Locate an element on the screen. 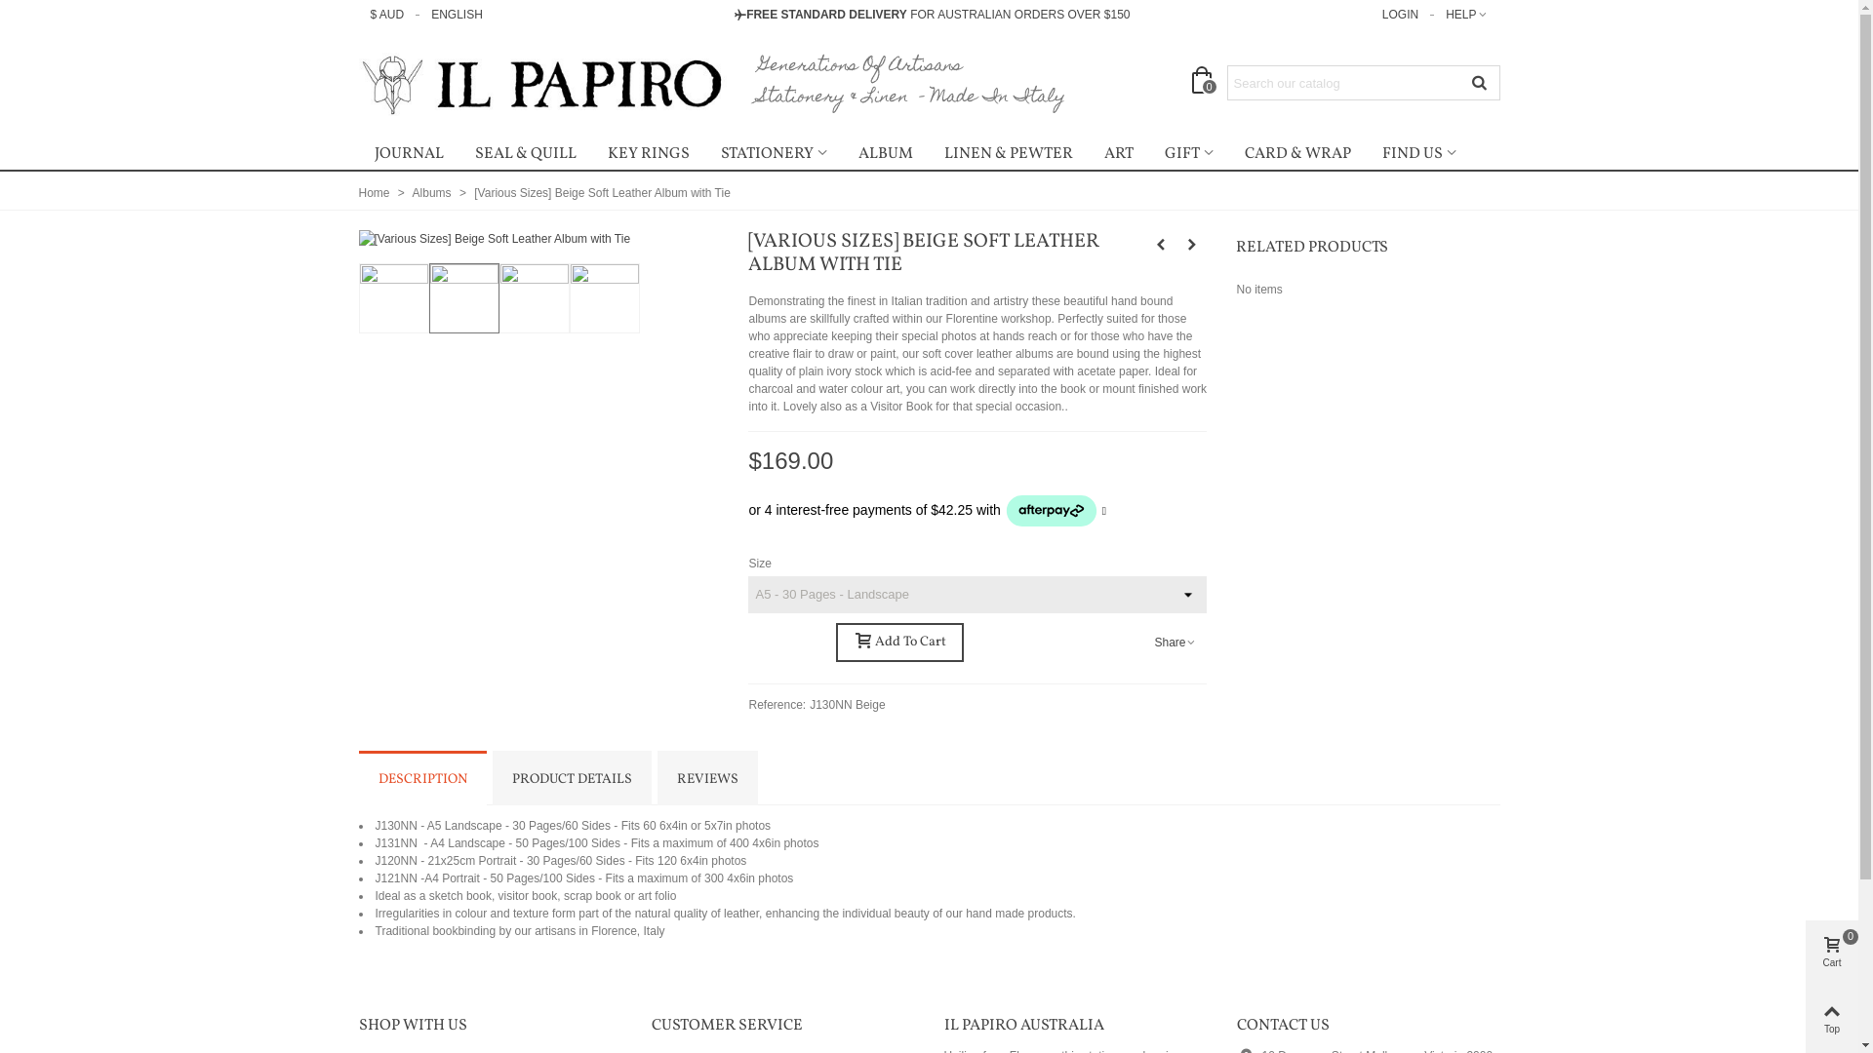  DESCRIPTION is located at coordinates (423, 778).